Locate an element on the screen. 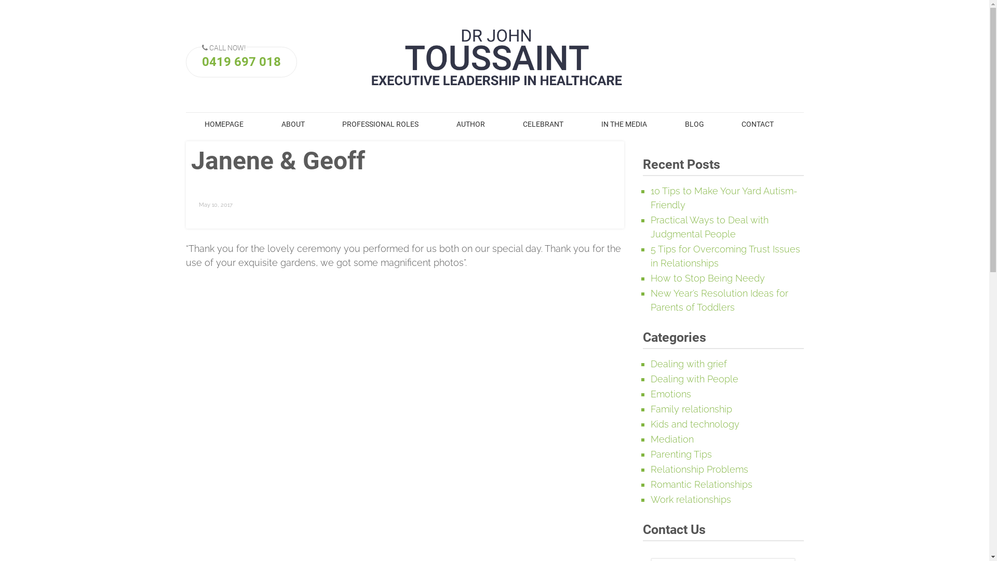  Emotions is located at coordinates (671, 394).